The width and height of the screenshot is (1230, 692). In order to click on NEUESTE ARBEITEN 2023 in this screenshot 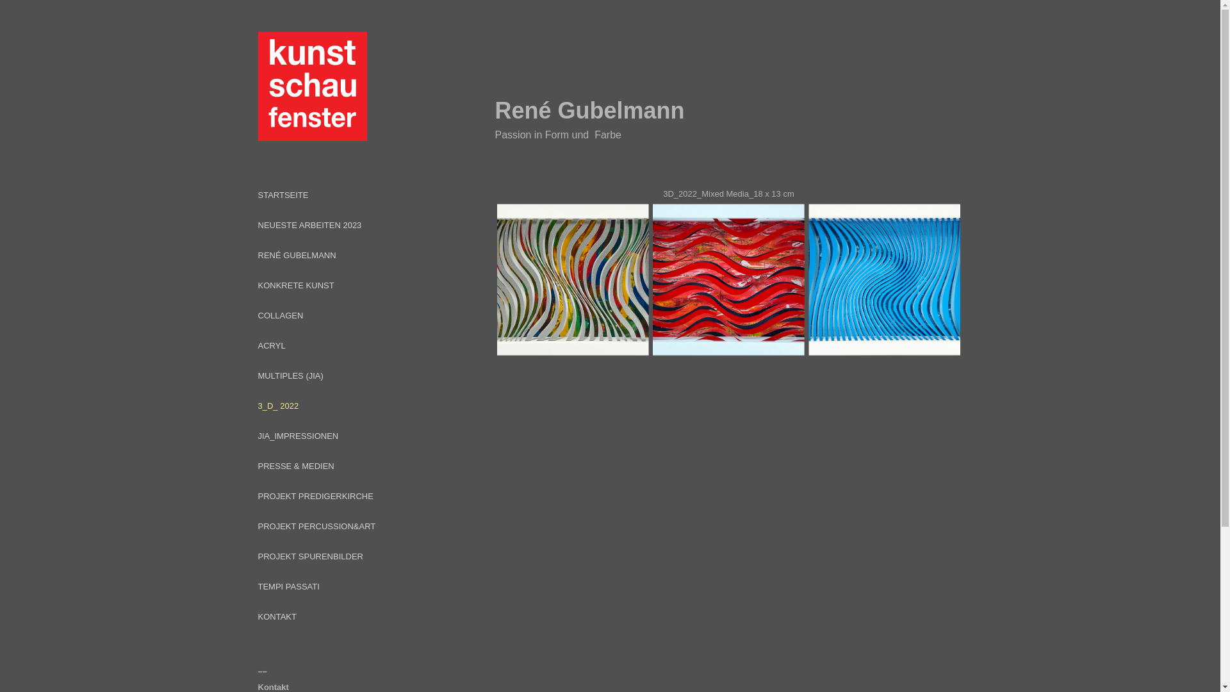, I will do `click(309, 226)`.